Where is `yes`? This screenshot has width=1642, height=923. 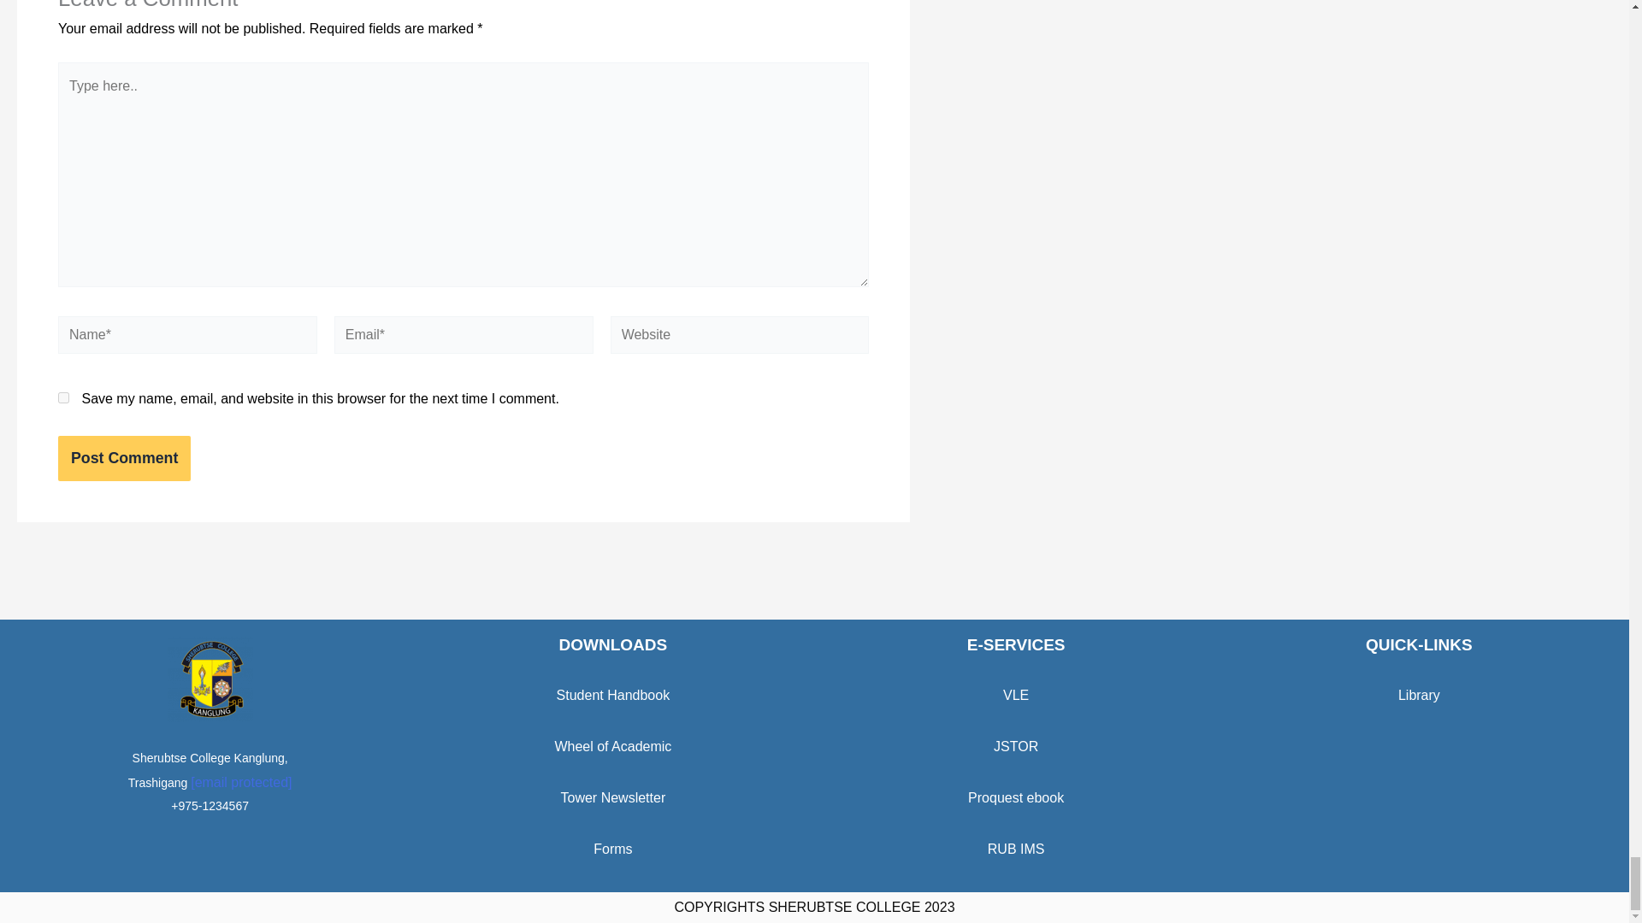
yes is located at coordinates (63, 397).